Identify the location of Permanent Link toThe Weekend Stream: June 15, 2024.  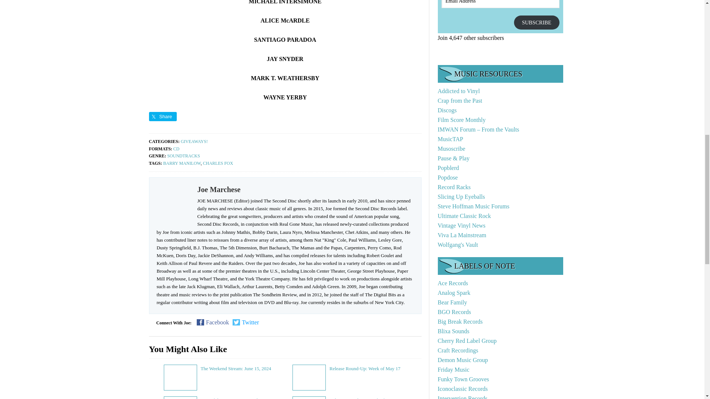
(236, 369).